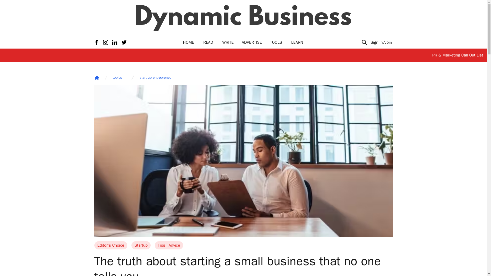 The height and width of the screenshot is (276, 491). What do you see at coordinates (208, 42) in the screenshot?
I see `READ` at bounding box center [208, 42].